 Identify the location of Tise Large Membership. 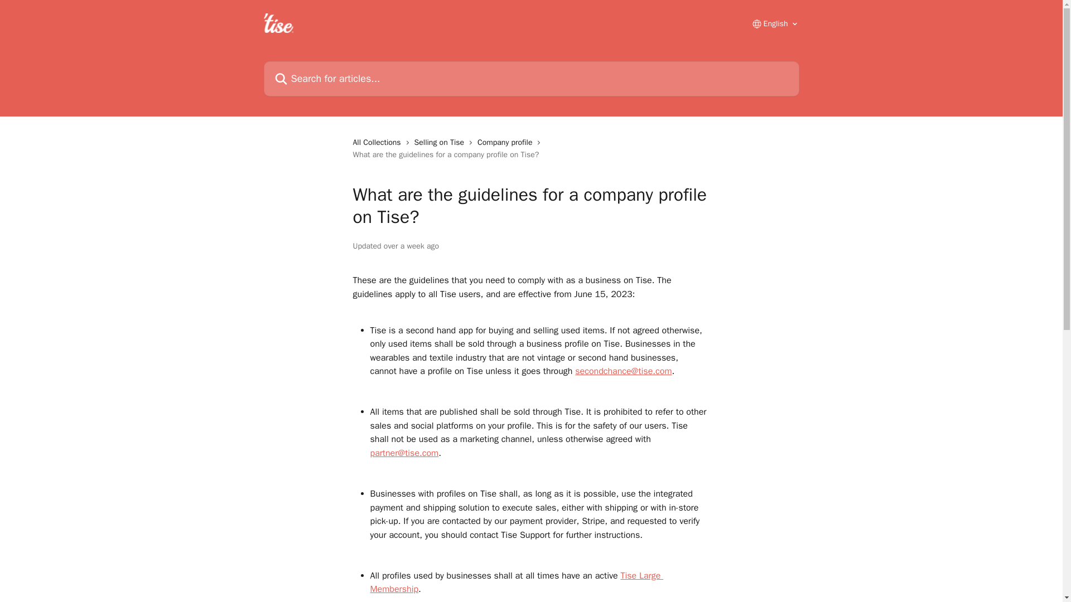
(517, 582).